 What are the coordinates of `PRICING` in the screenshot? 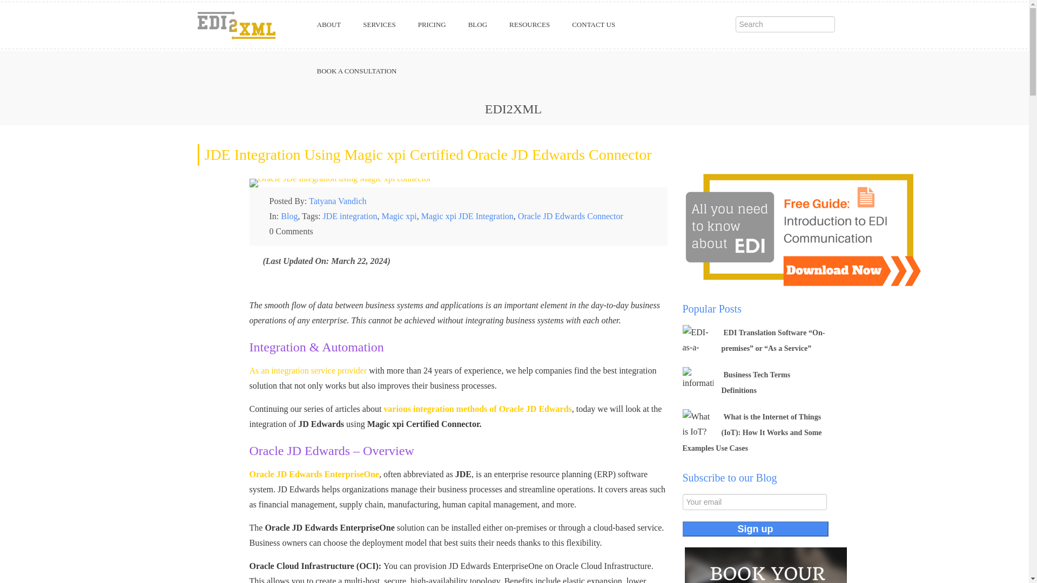 It's located at (432, 25).